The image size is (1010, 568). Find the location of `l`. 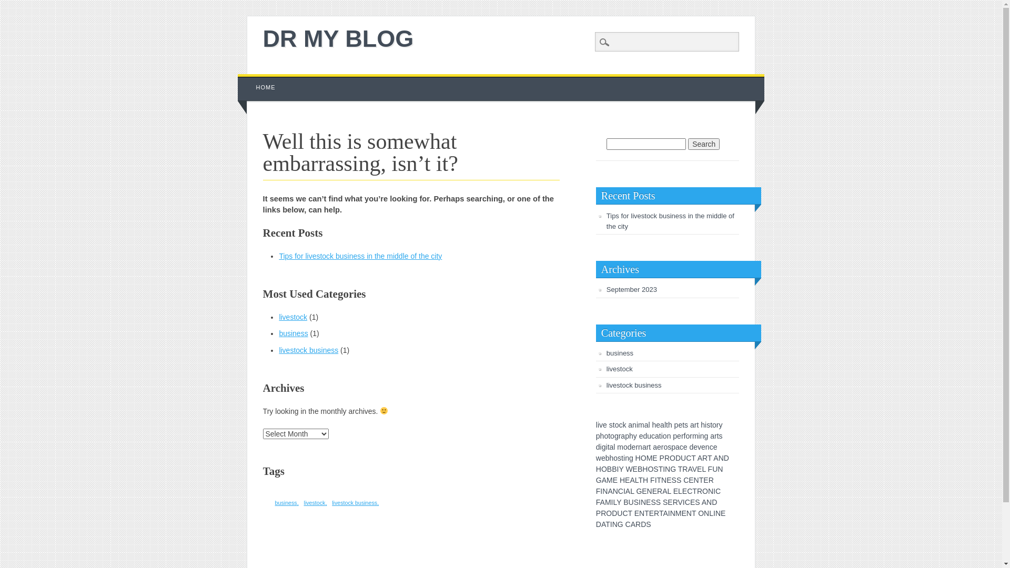

l is located at coordinates (597, 425).